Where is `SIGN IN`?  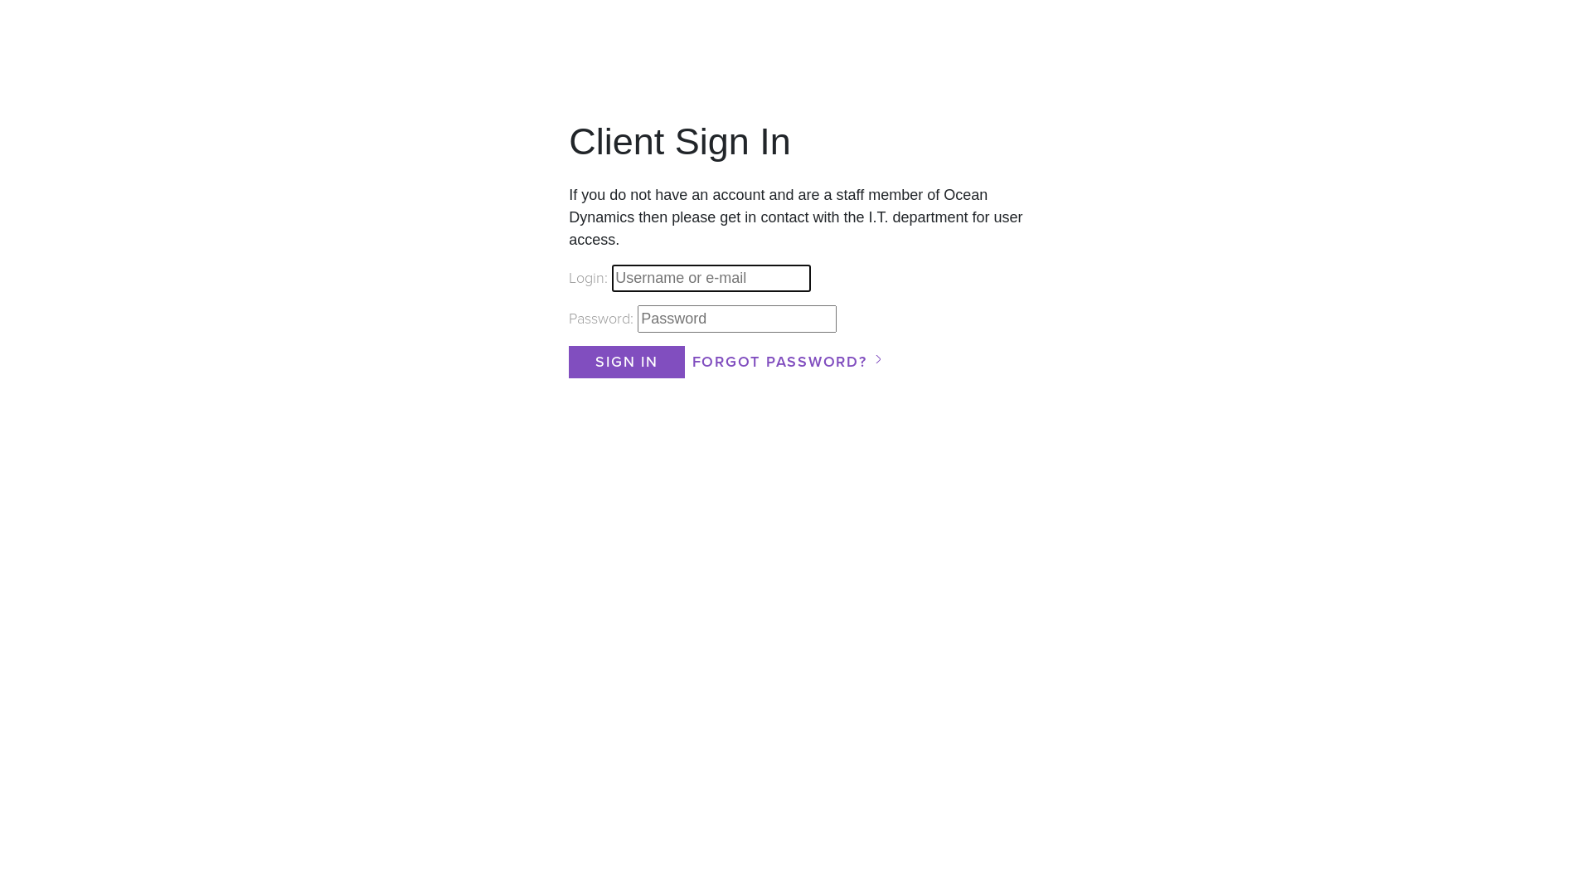 SIGN IN is located at coordinates (627, 362).